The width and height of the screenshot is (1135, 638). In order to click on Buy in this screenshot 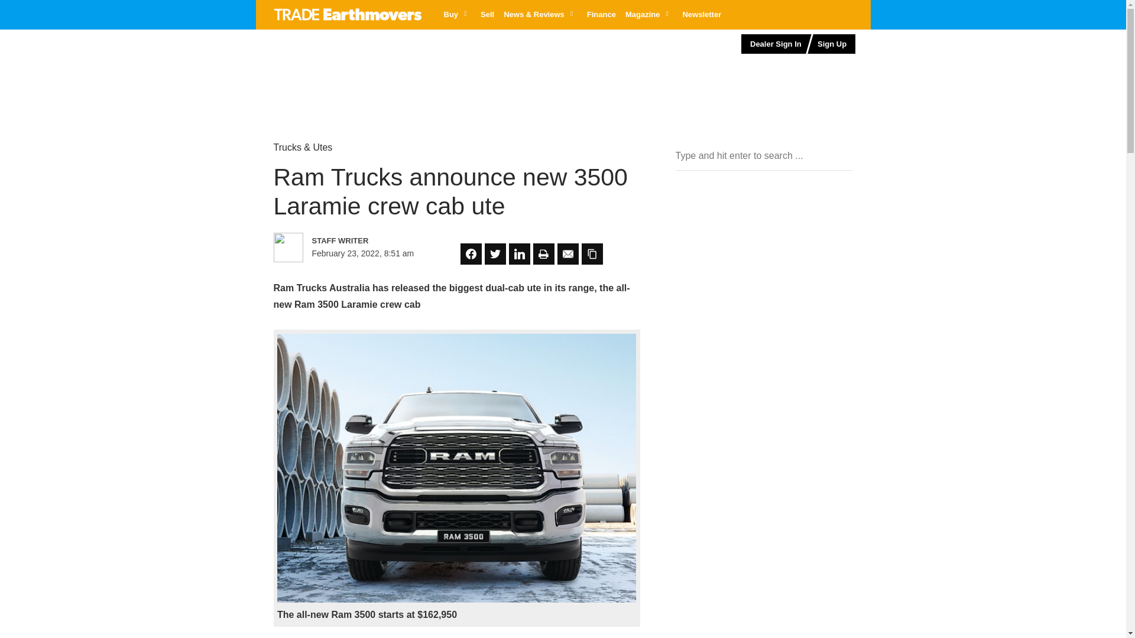, I will do `click(456, 14)`.